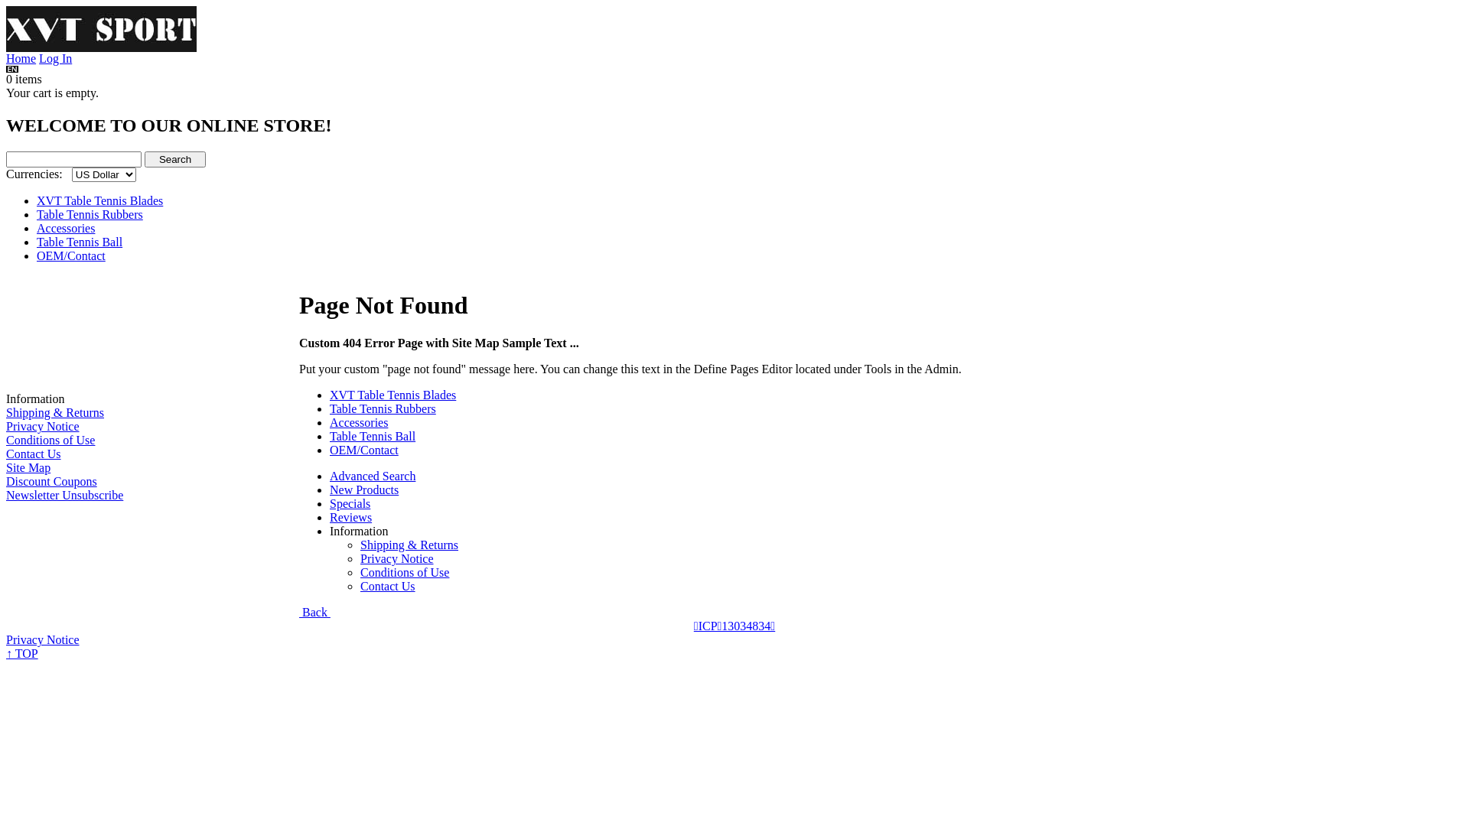  I want to click on Table Tennis Ball, so click(373, 436).